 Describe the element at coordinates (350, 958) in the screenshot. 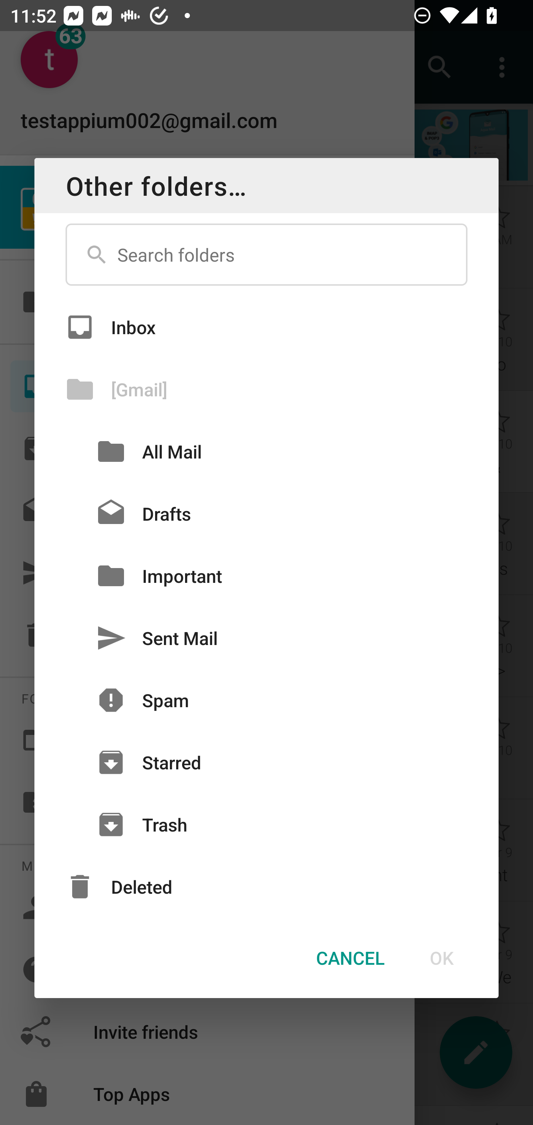

I see `CANCEL` at that location.